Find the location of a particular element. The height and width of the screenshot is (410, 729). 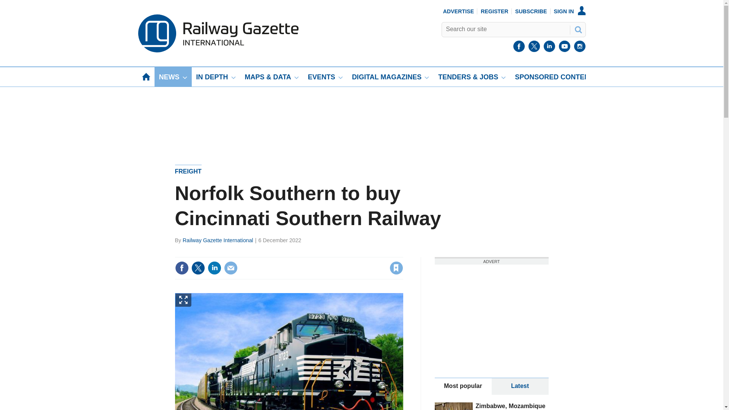

SUBSCRIBE is located at coordinates (531, 11).